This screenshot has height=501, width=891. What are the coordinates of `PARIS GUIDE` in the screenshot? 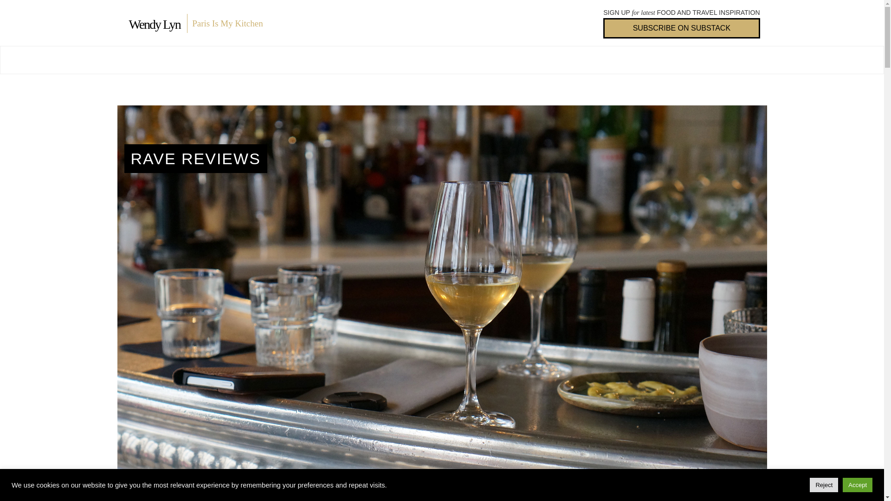 It's located at (375, 60).